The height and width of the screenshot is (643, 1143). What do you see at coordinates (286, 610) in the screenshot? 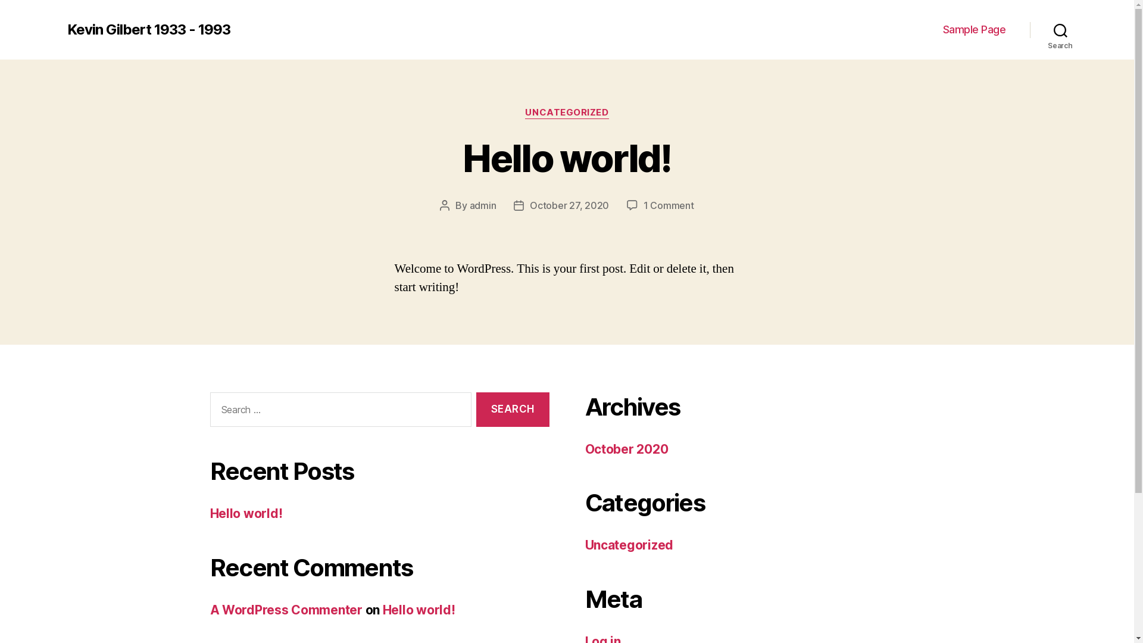
I see `A WordPress Commenter` at bounding box center [286, 610].